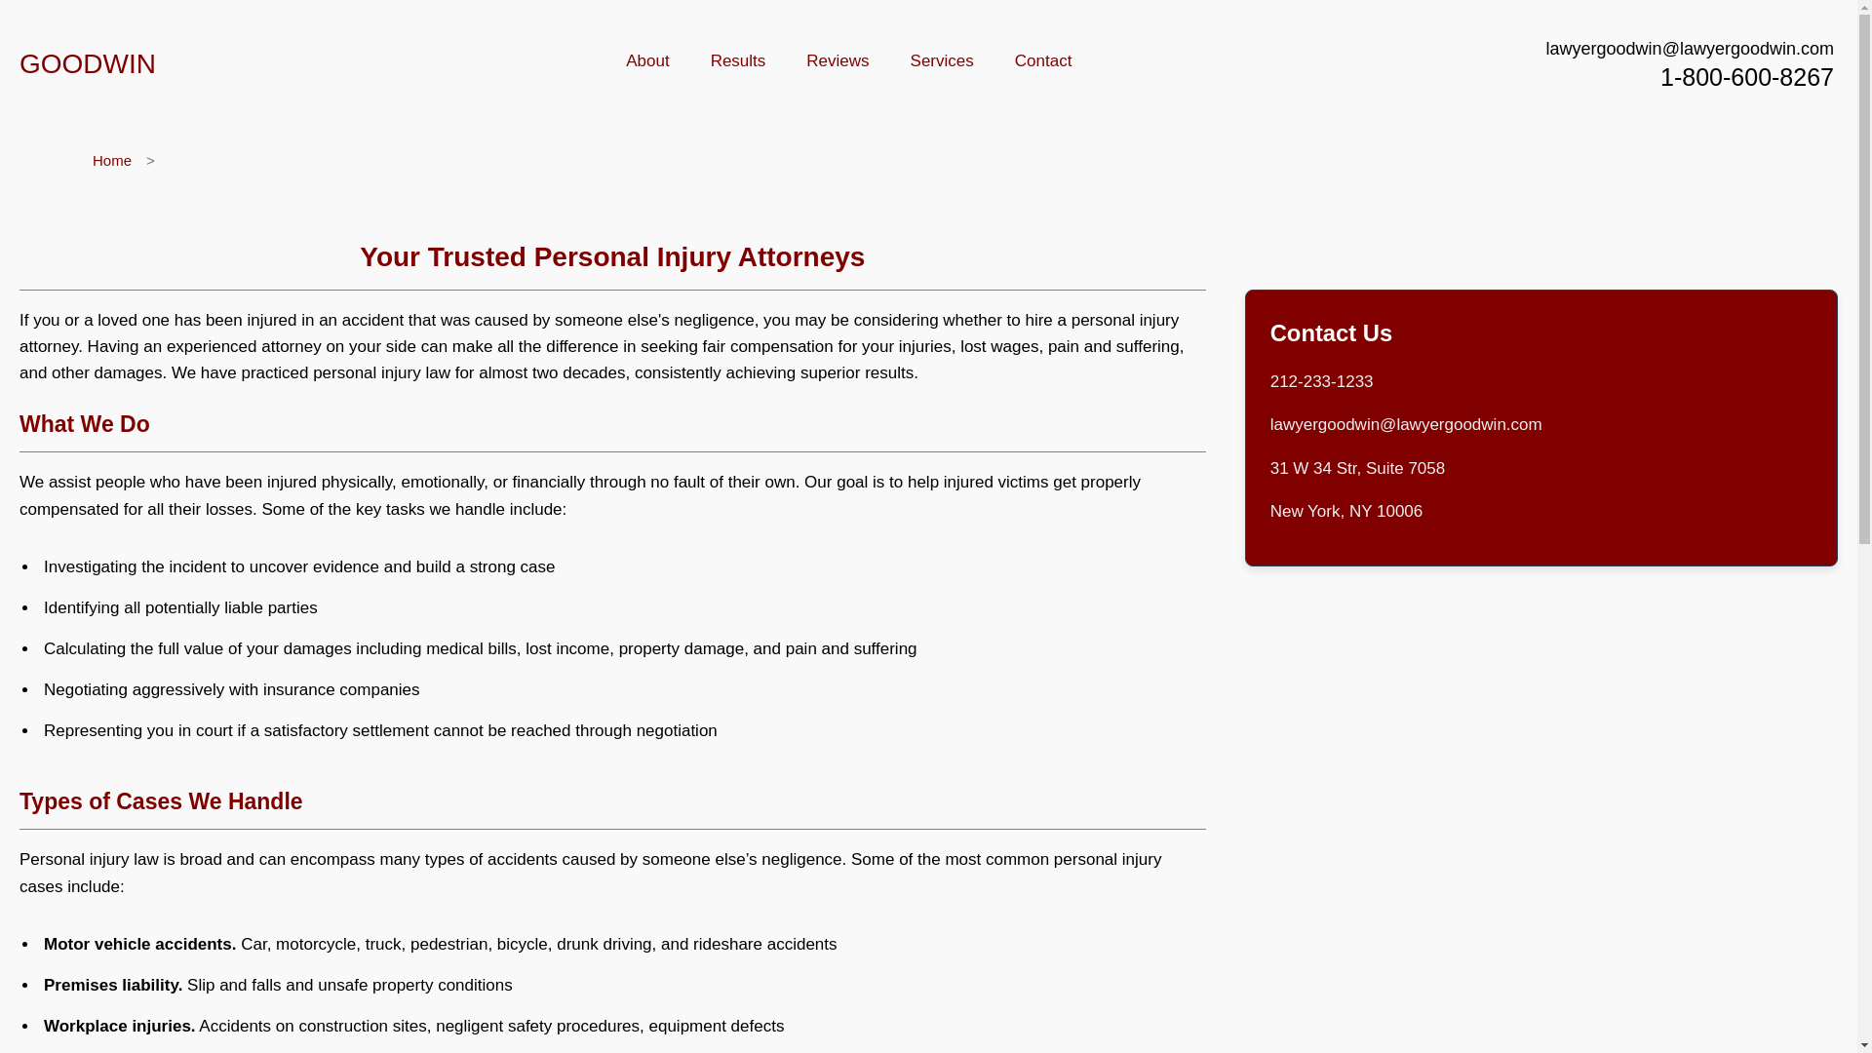 Image resolution: width=1872 pixels, height=1053 pixels. I want to click on Results, so click(738, 62).